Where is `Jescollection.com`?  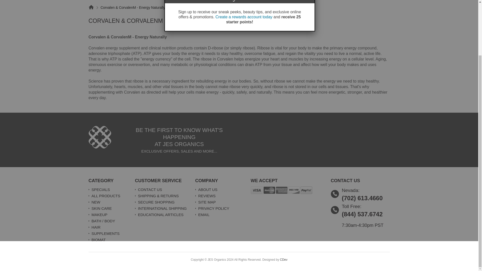 Jescollection.com is located at coordinates (99, 137).